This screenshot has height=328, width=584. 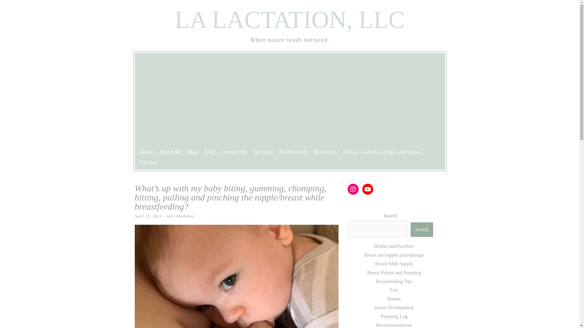 What do you see at coordinates (148, 162) in the screenshot?
I see `Classes` at bounding box center [148, 162].